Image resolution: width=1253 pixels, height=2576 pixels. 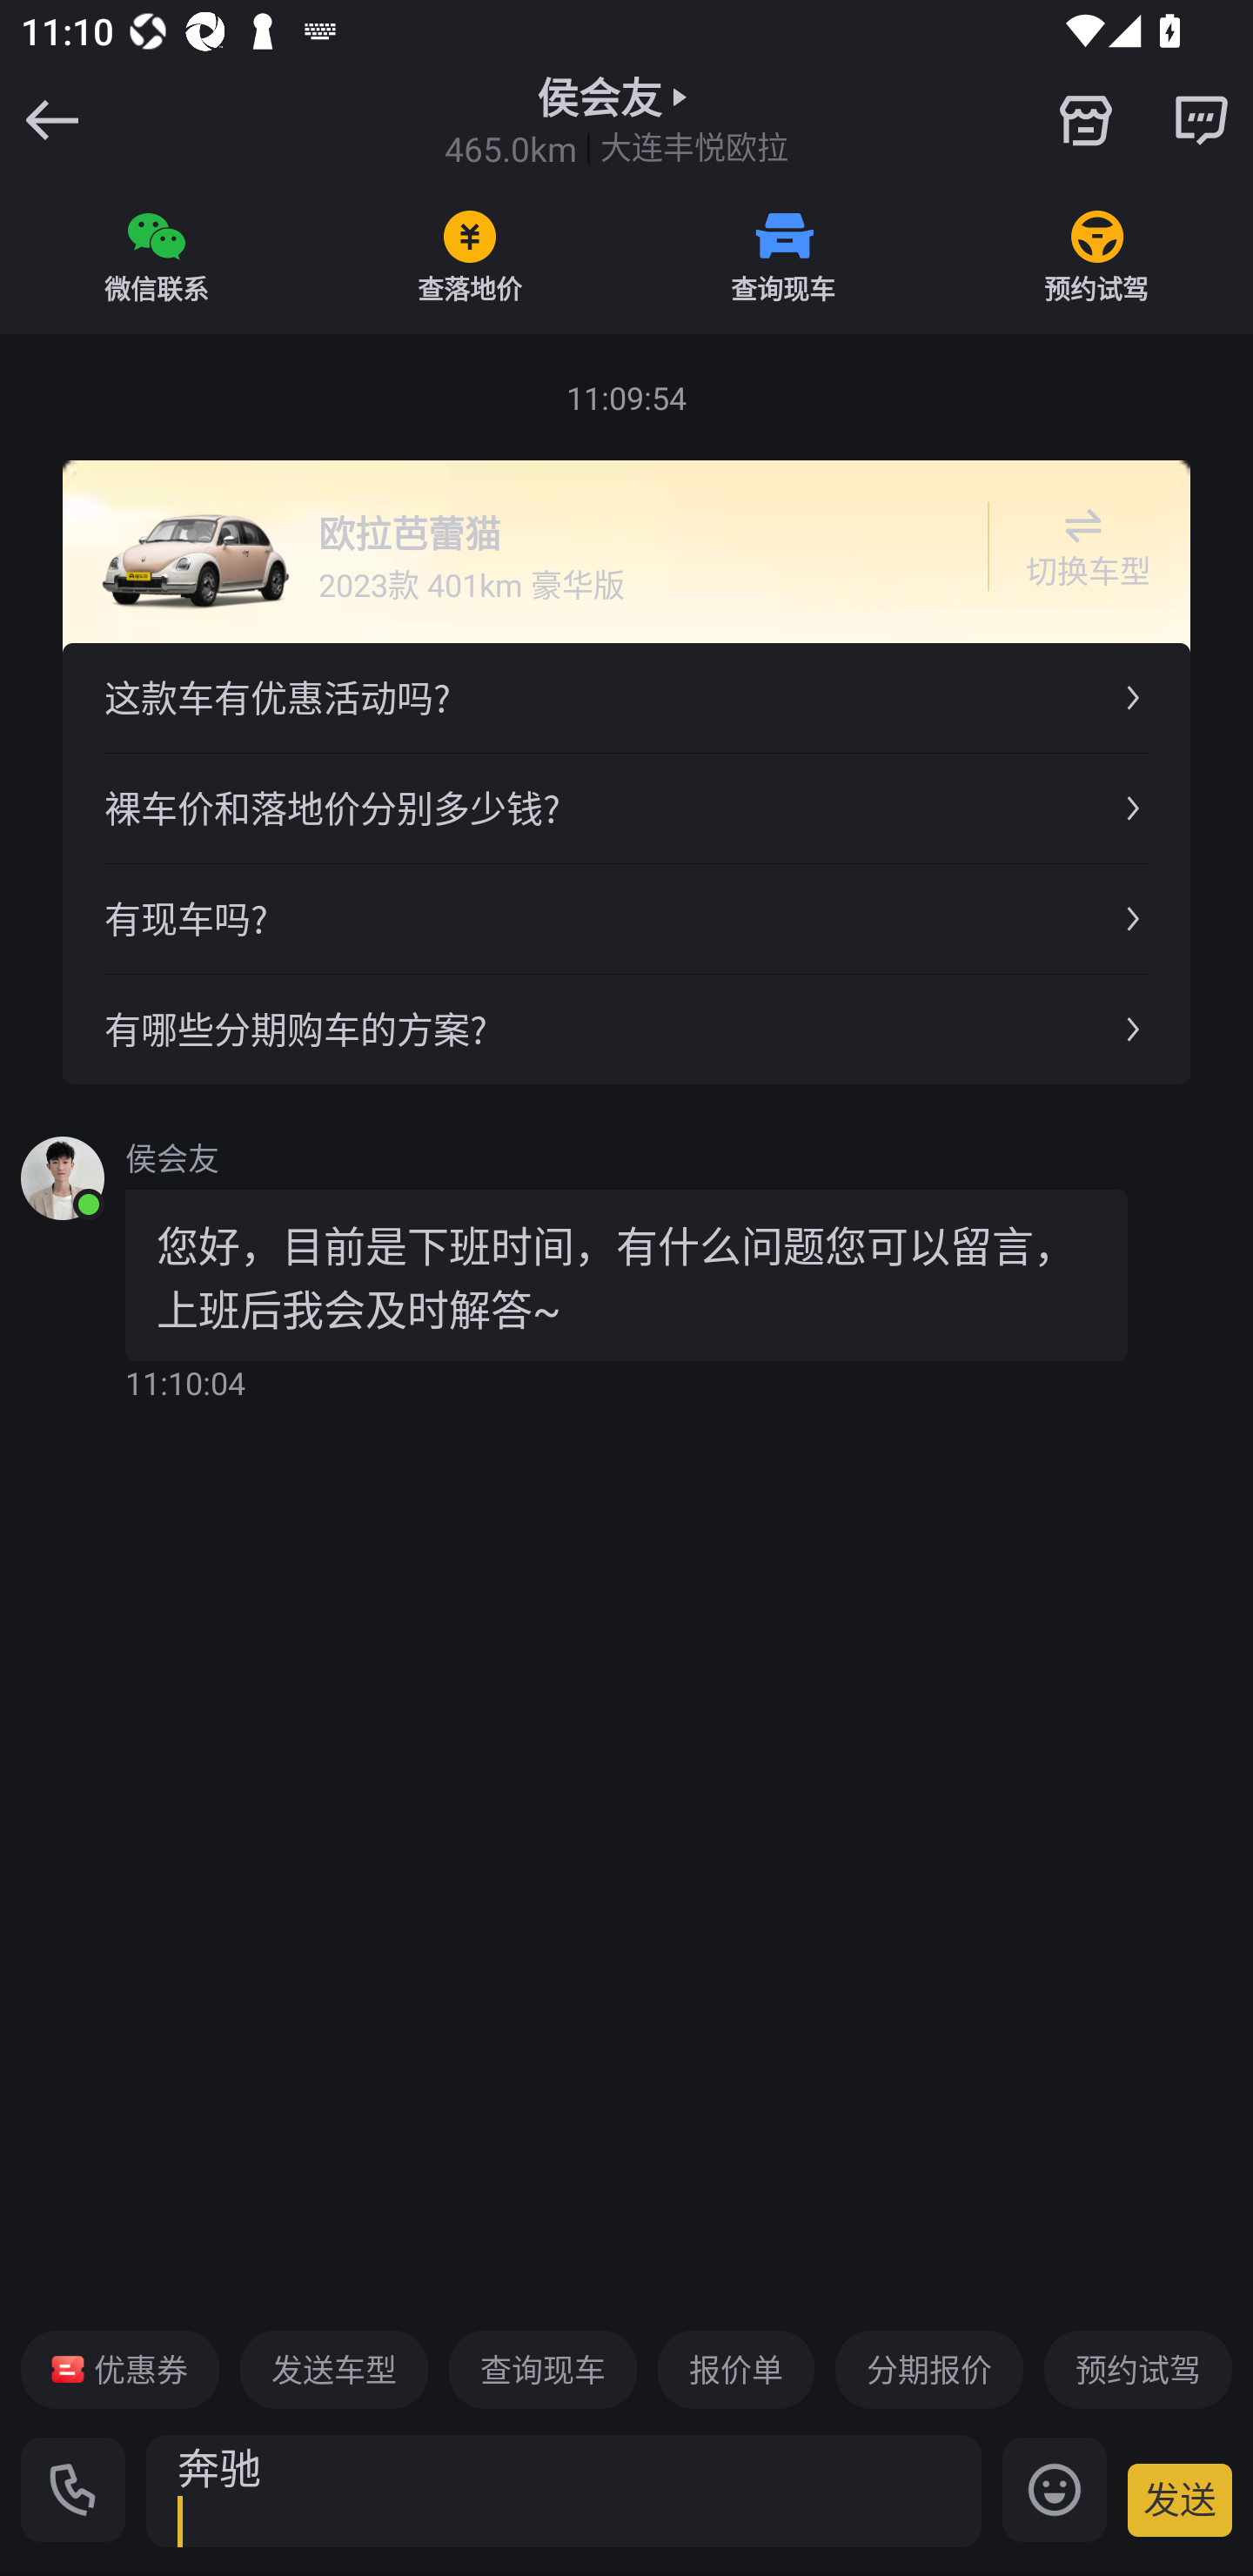 What do you see at coordinates (1200, 119) in the screenshot?
I see `` at bounding box center [1200, 119].